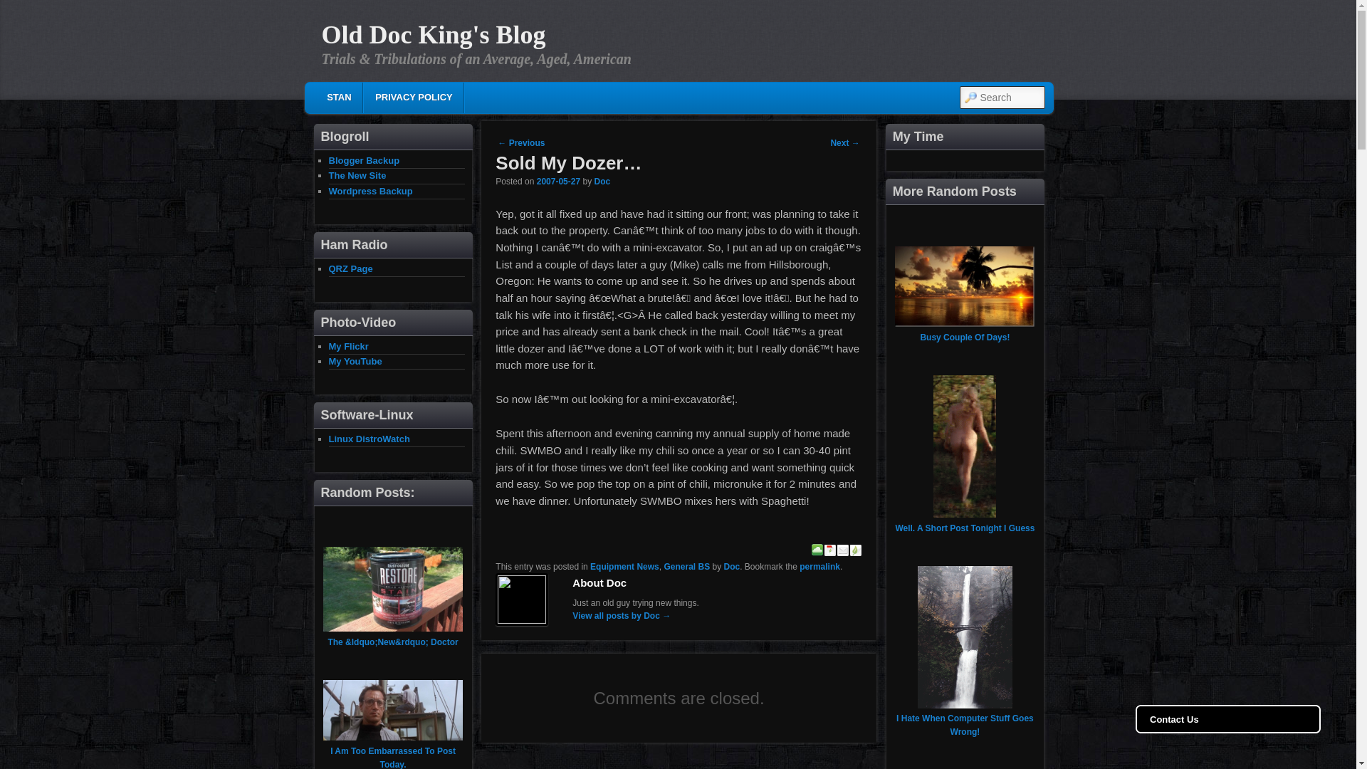 This screenshot has width=1367, height=769. I want to click on I Am Too Embarrassed To Post Today., so click(393, 758).